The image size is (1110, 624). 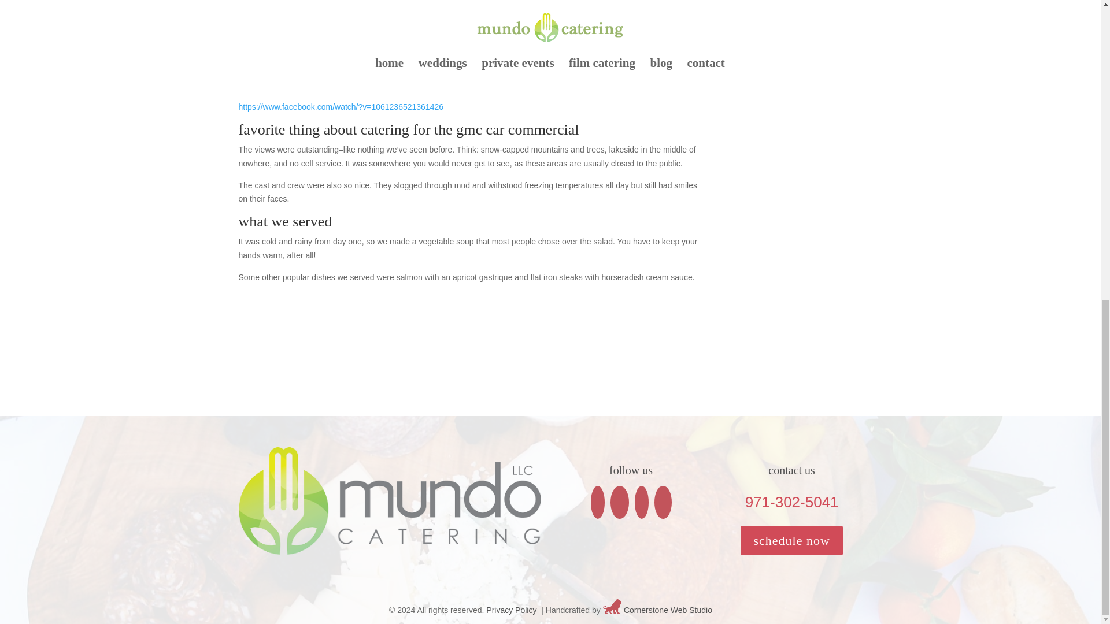 What do you see at coordinates (511, 610) in the screenshot?
I see `Privacy Policy` at bounding box center [511, 610].